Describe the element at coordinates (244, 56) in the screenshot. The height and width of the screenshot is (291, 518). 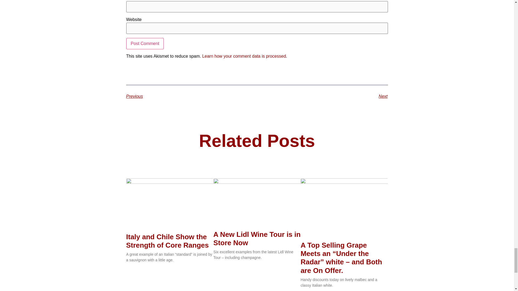
I see `Learn how your comment data is processed` at that location.